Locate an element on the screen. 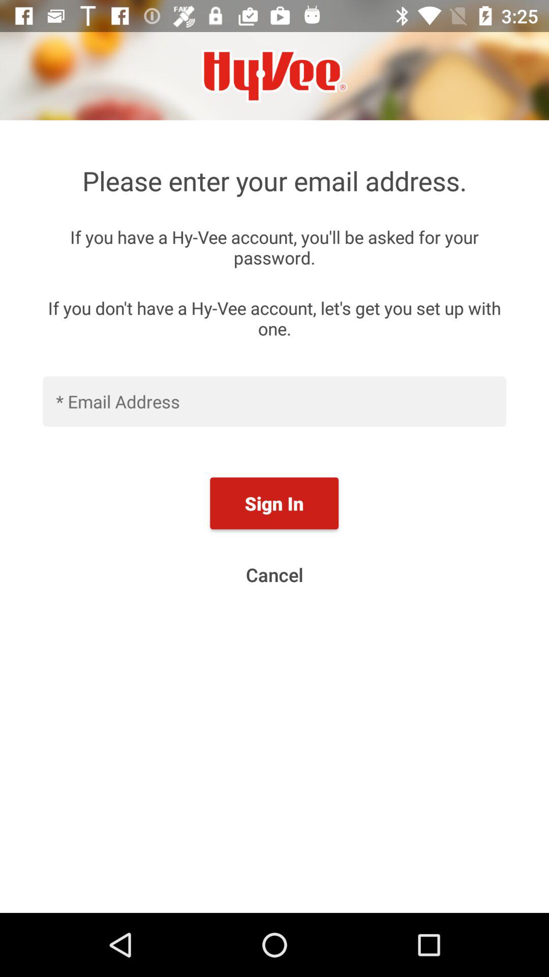  launch cancel is located at coordinates (274, 574).